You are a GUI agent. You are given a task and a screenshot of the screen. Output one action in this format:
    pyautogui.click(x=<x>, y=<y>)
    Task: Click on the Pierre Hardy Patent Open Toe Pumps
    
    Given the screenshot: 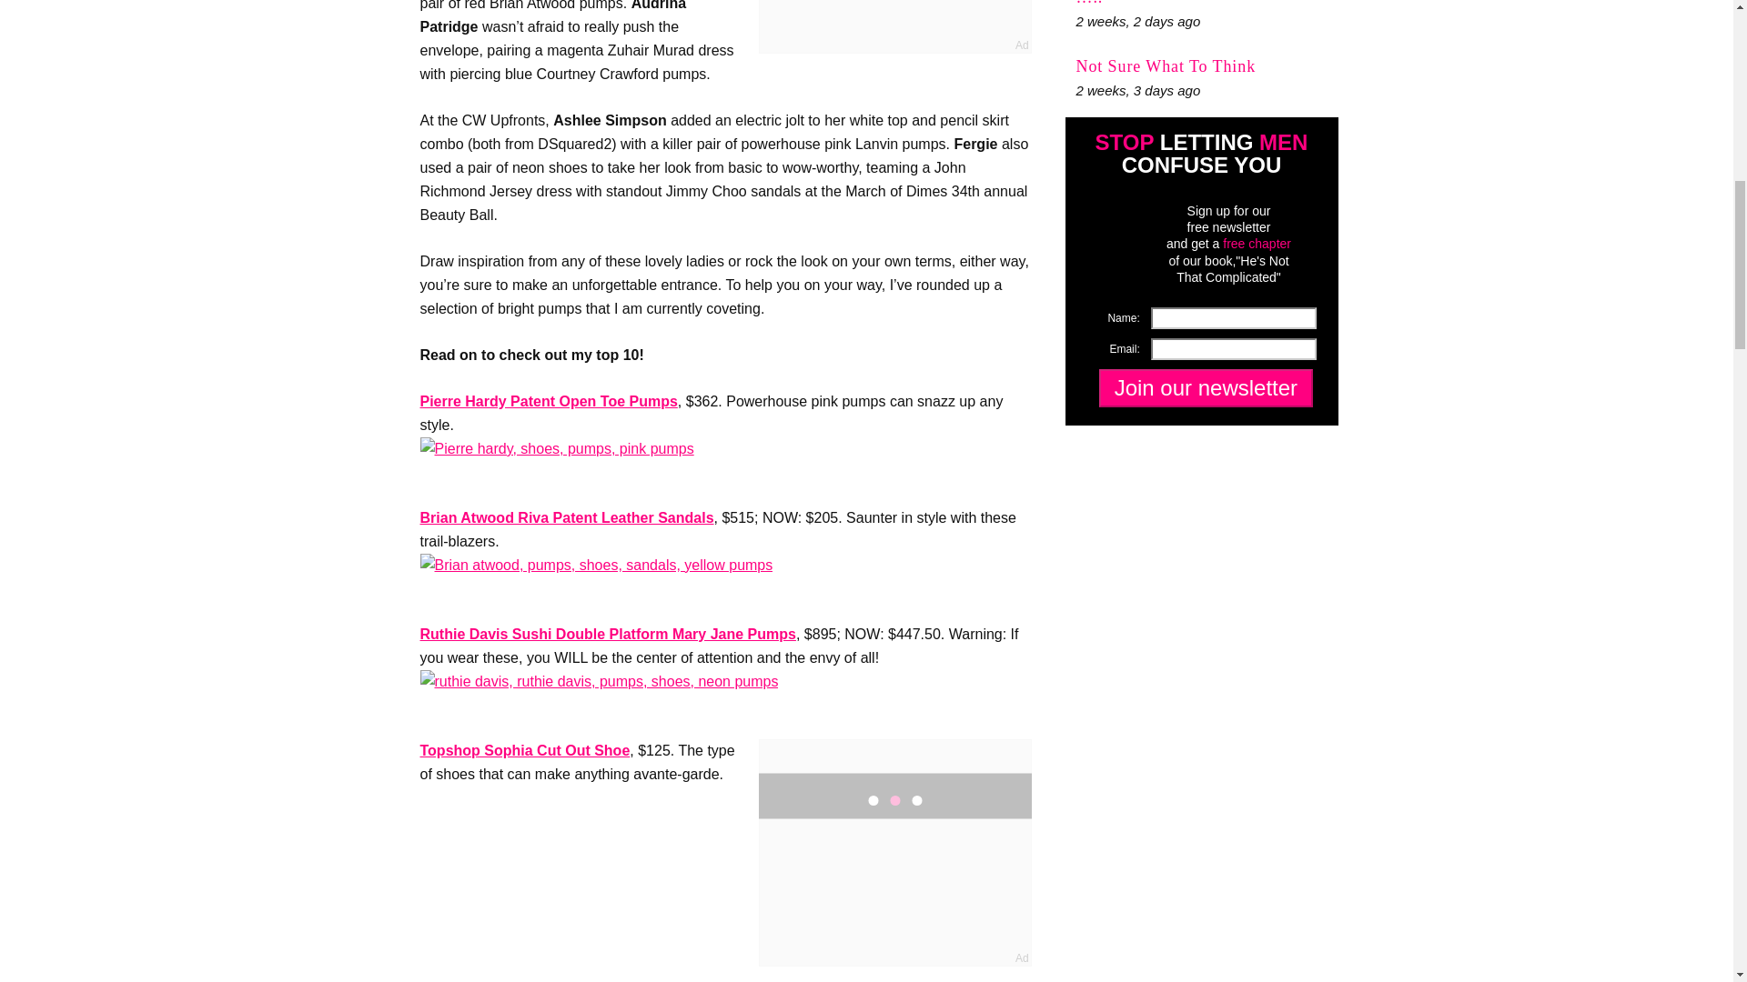 What is the action you would take?
    pyautogui.click(x=549, y=402)
    